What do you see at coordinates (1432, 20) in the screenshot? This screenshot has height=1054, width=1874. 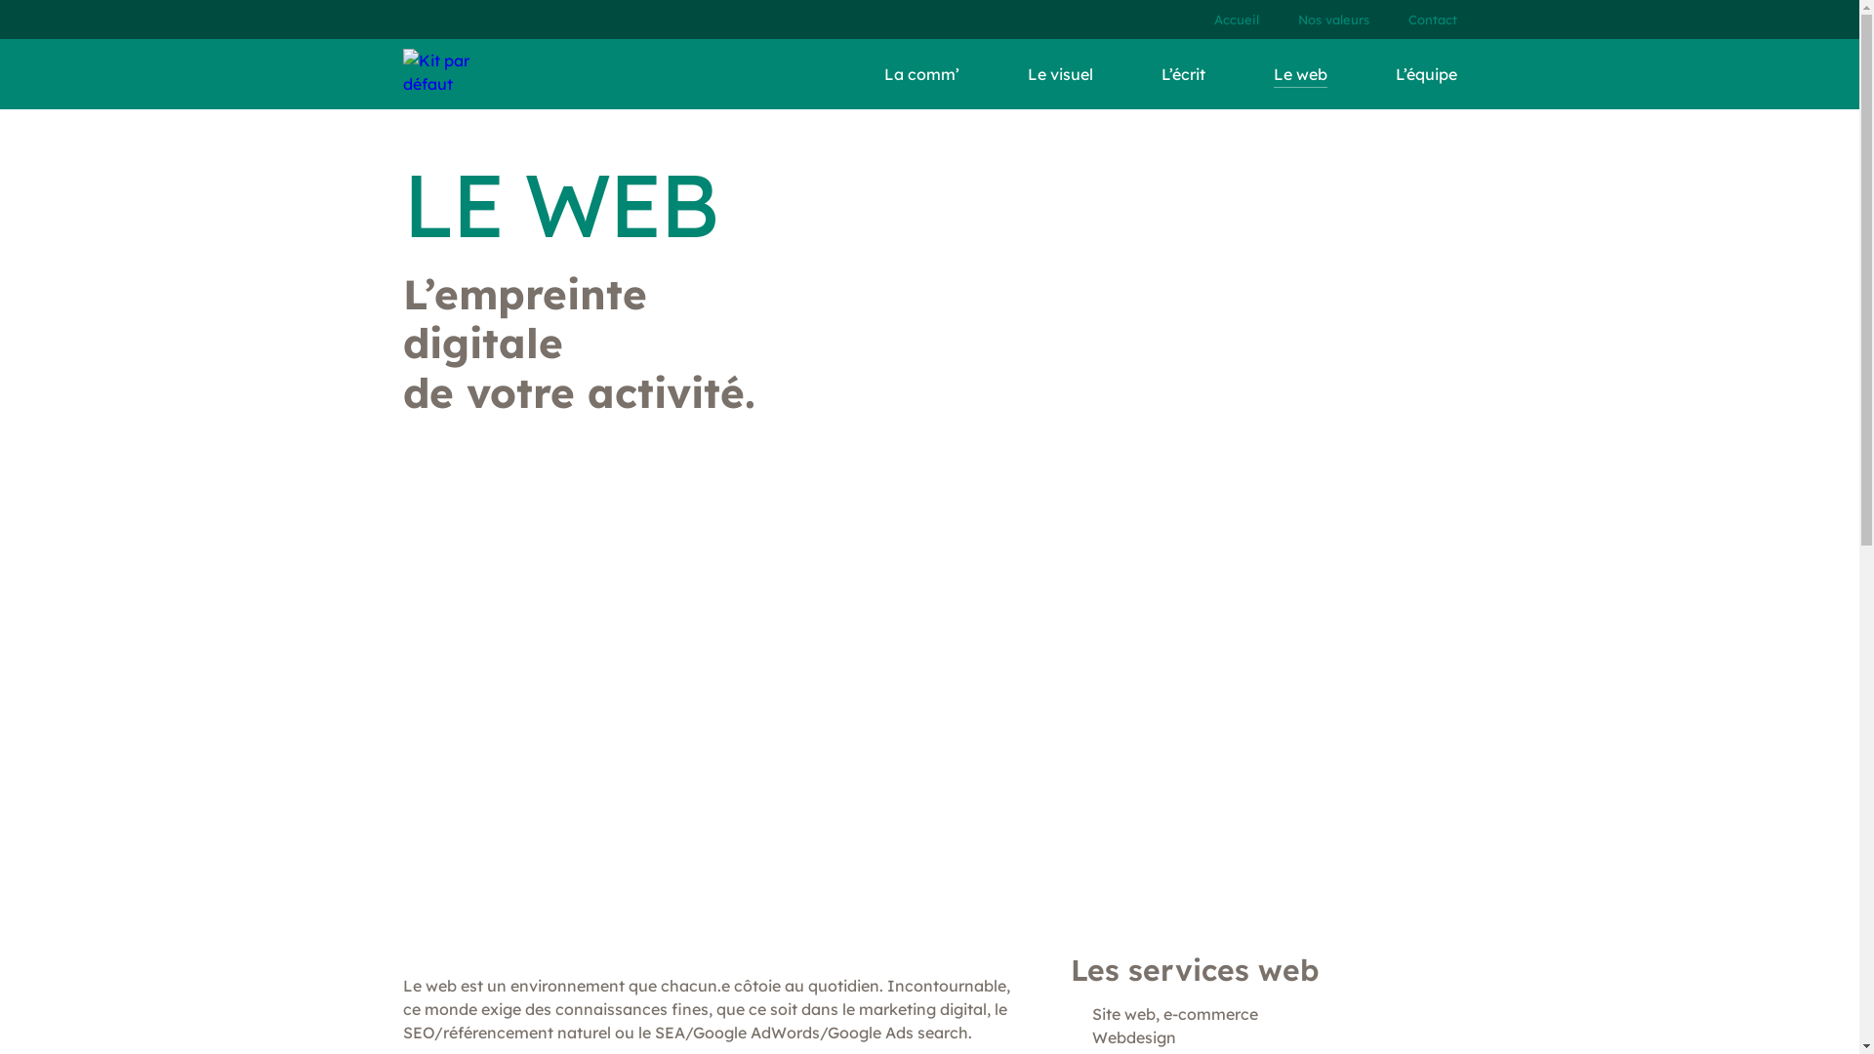 I see `Contact` at bounding box center [1432, 20].